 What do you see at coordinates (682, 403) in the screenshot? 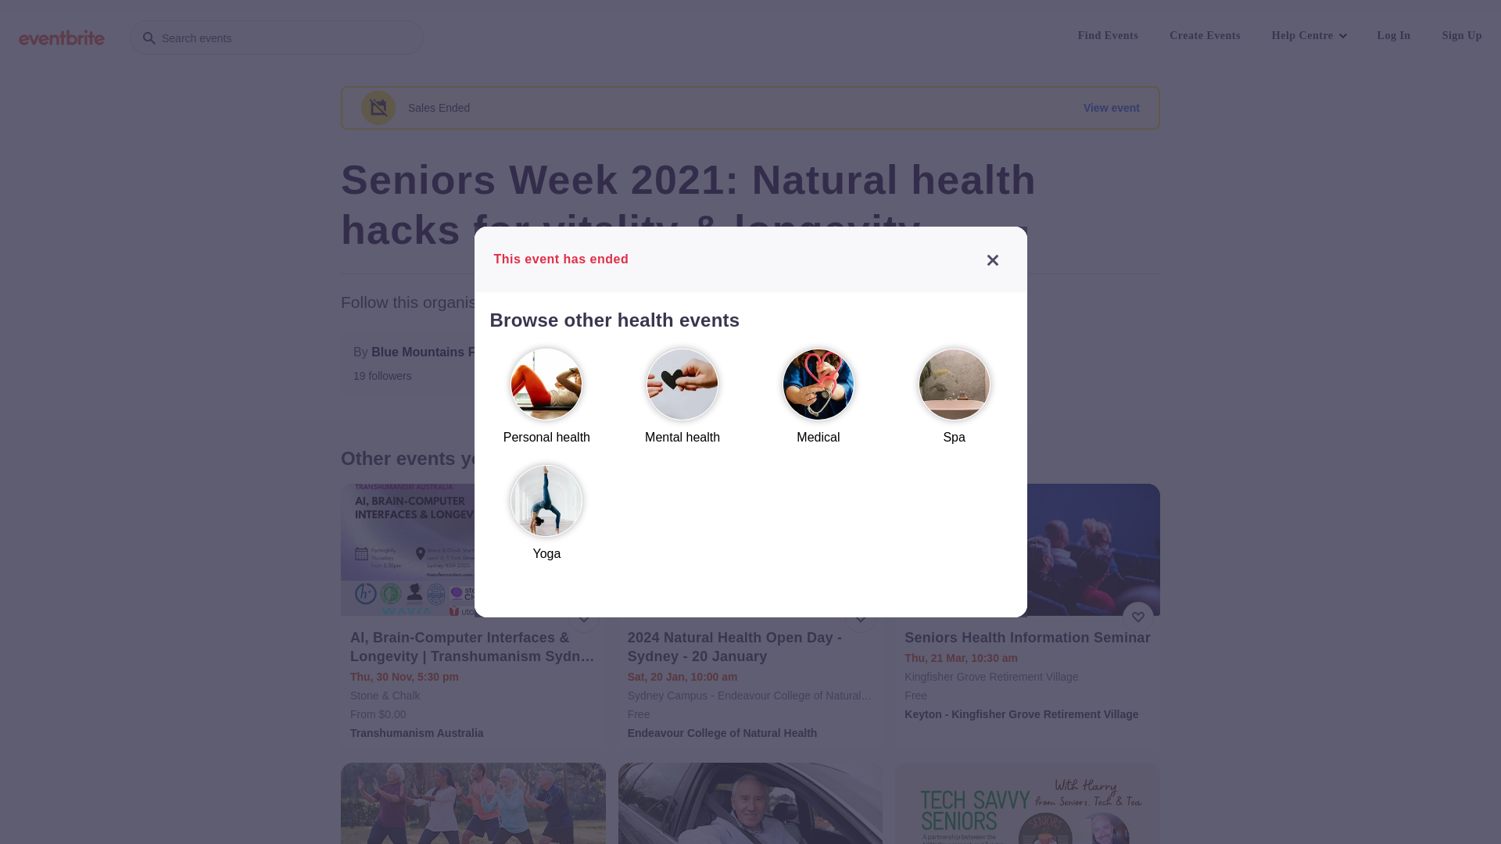
I see `Mental health` at bounding box center [682, 403].